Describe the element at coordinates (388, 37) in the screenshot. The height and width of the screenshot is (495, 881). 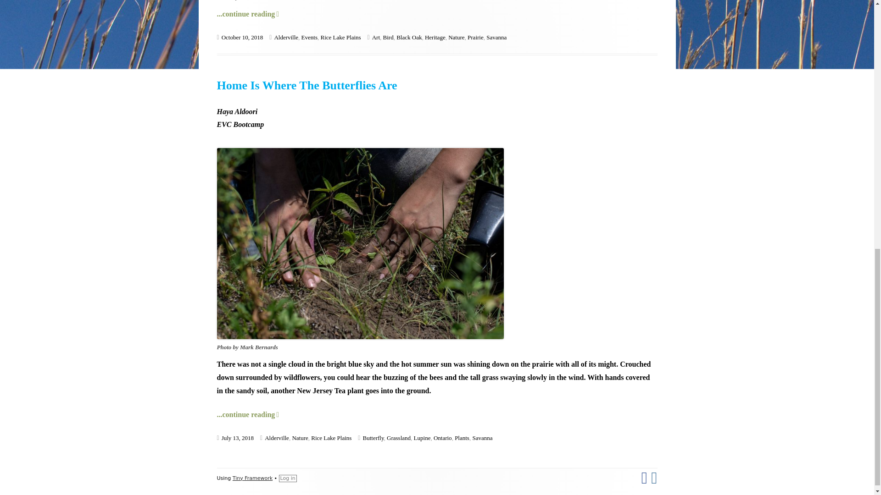
I see `Bird` at that location.